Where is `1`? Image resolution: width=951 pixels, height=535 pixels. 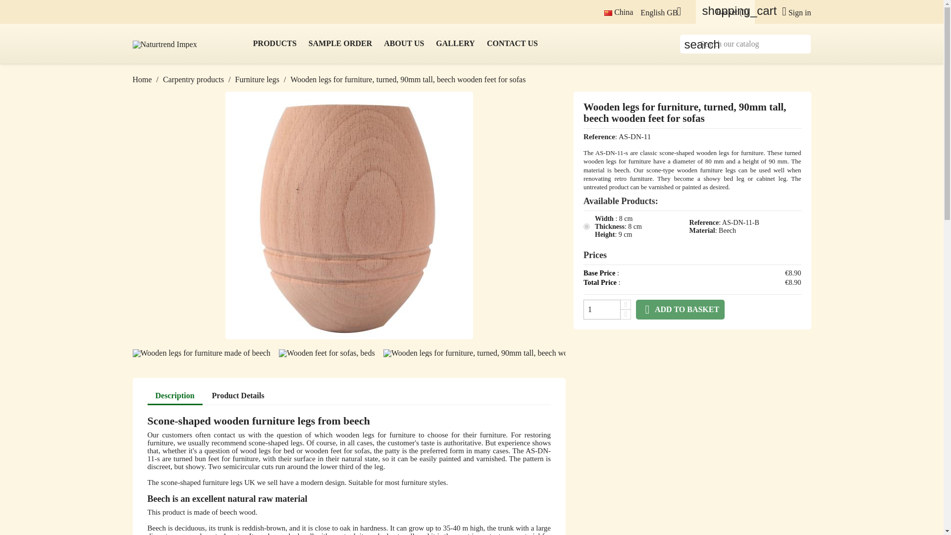 1 is located at coordinates (602, 309).